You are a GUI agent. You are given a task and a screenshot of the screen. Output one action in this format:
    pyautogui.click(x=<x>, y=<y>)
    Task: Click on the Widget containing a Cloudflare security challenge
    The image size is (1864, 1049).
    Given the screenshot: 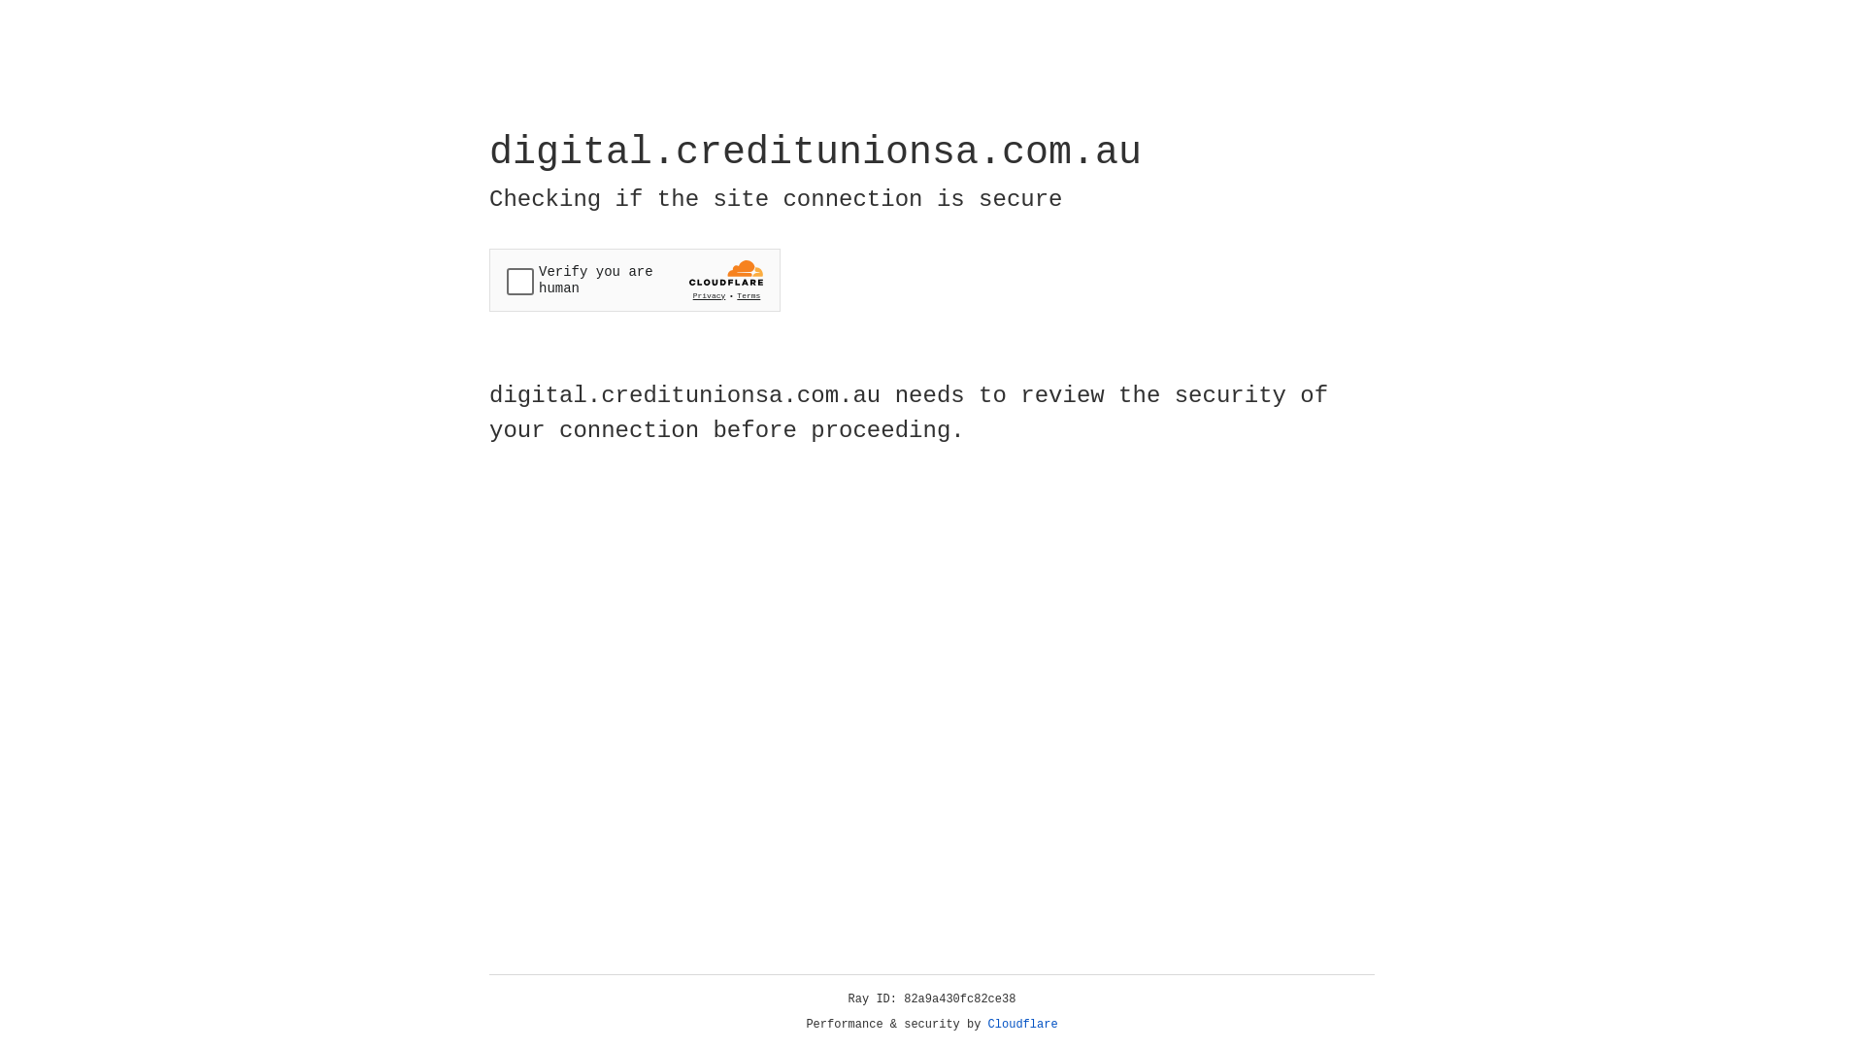 What is the action you would take?
    pyautogui.click(x=635, y=280)
    